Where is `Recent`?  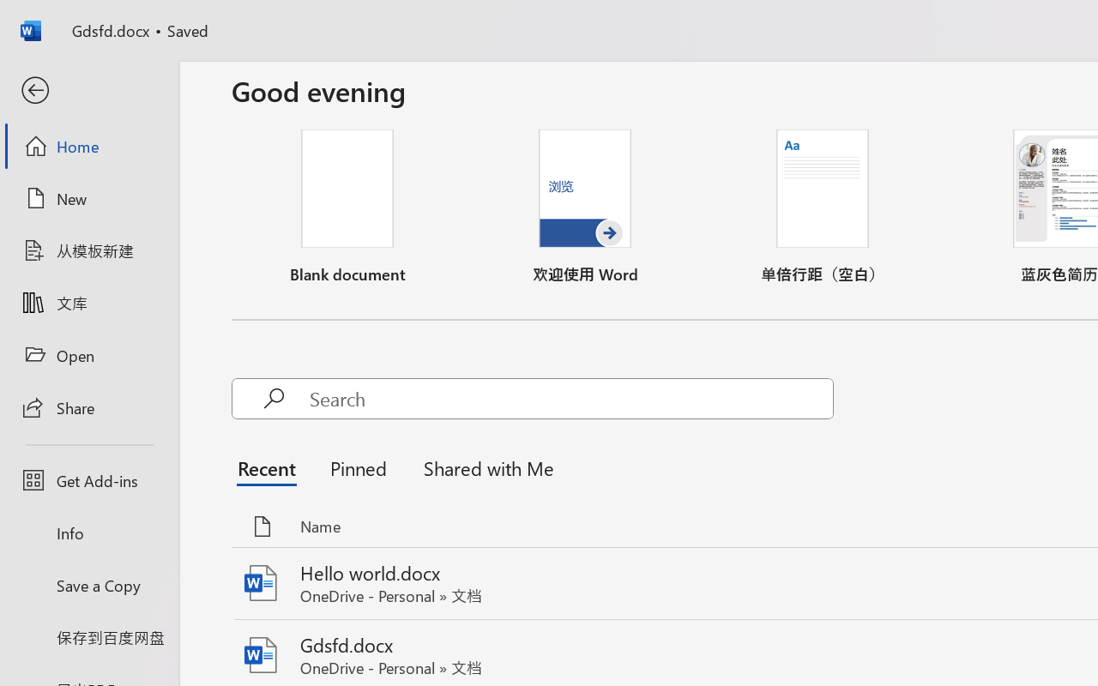
Recent is located at coordinates (271, 468).